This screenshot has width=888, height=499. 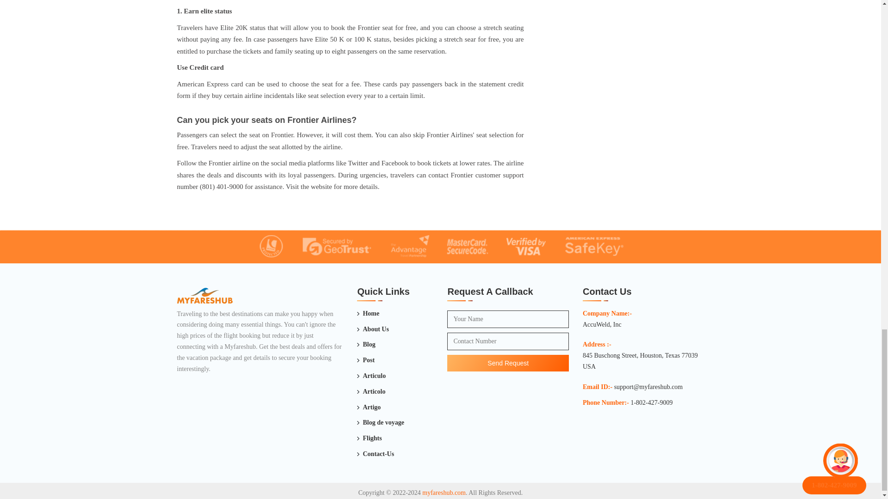 I want to click on Blog de voyage, so click(x=380, y=422).